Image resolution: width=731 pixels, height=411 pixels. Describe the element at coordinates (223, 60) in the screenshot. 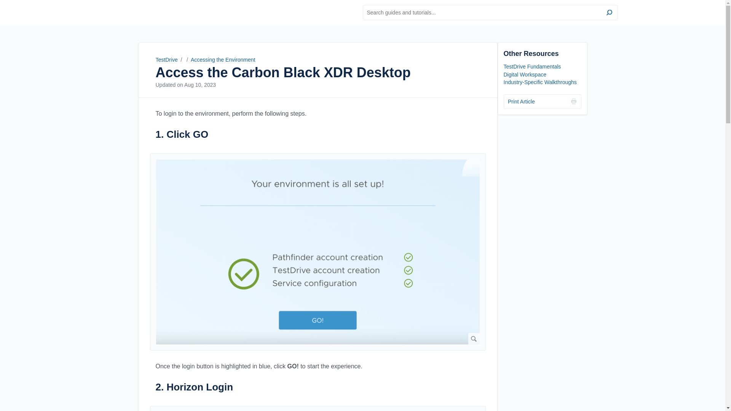

I see `Accessing the Environment` at that location.